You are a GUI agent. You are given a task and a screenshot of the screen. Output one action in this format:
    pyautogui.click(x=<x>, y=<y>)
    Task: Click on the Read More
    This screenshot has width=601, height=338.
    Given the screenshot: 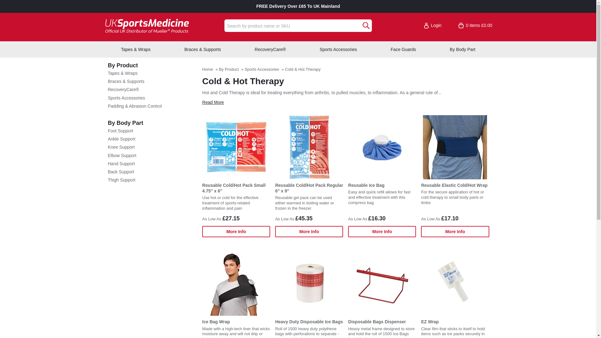 What is the action you would take?
    pyautogui.click(x=213, y=102)
    